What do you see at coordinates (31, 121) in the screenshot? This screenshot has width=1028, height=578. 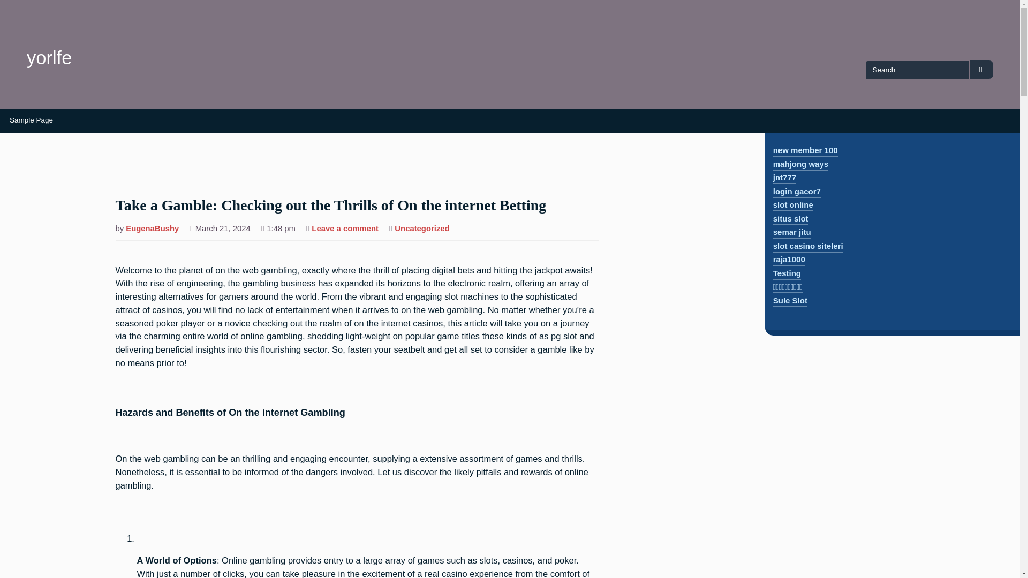 I see `Sample Page` at bounding box center [31, 121].